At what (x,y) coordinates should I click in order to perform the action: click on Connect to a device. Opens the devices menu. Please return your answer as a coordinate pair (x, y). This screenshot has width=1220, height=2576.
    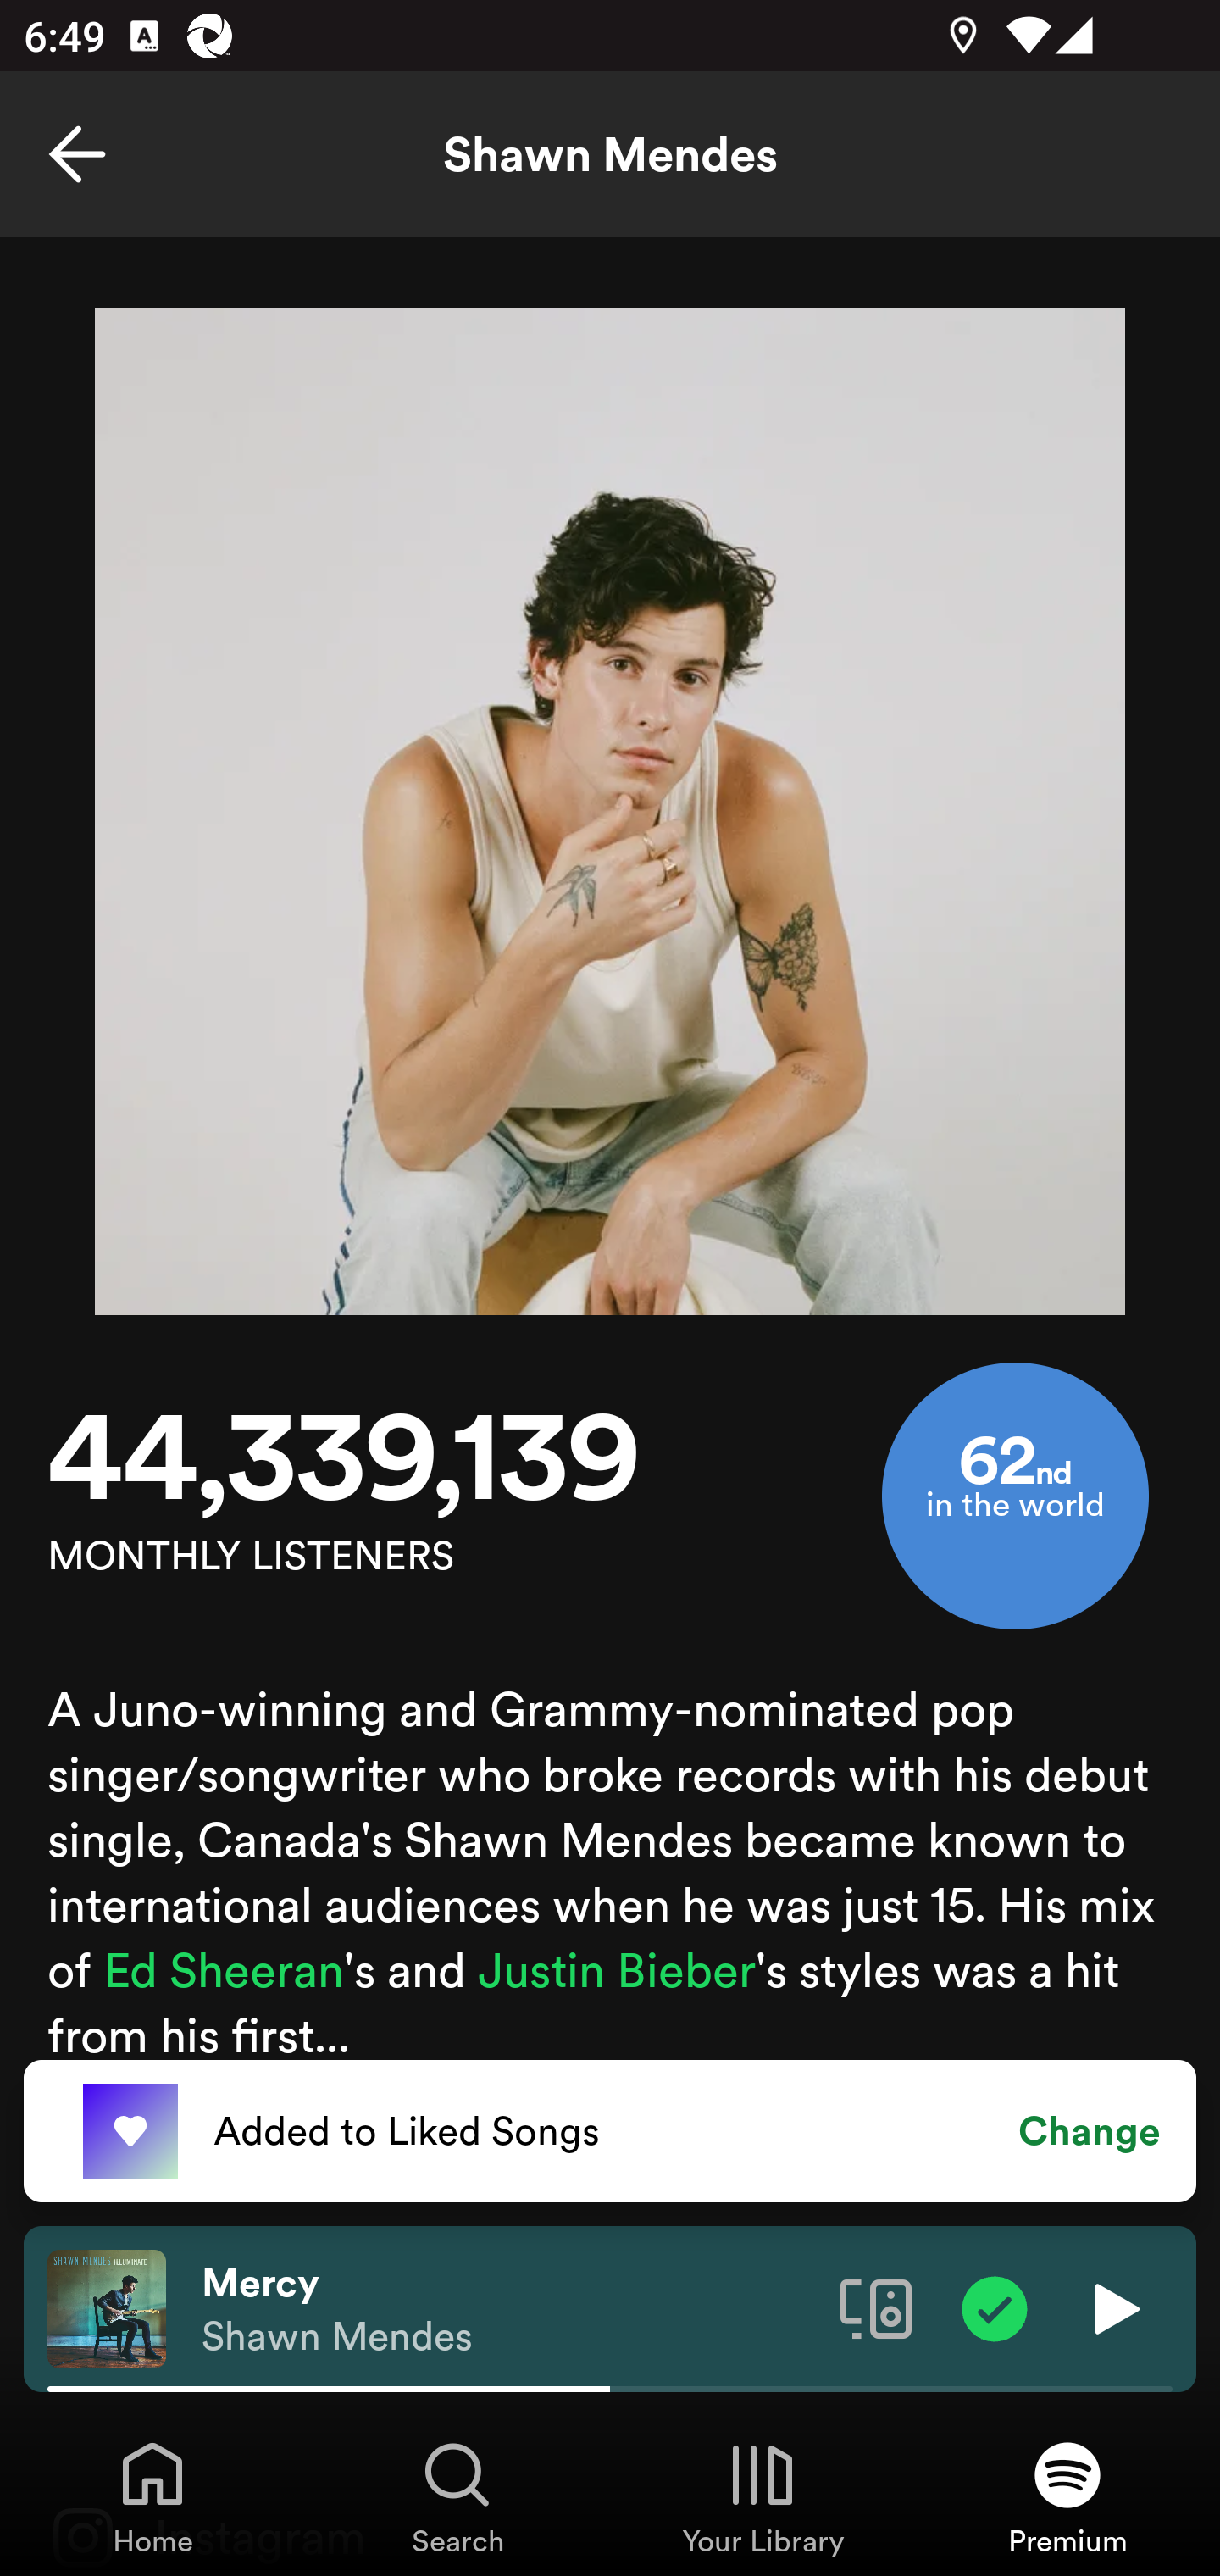
    Looking at the image, I should click on (876, 2307).